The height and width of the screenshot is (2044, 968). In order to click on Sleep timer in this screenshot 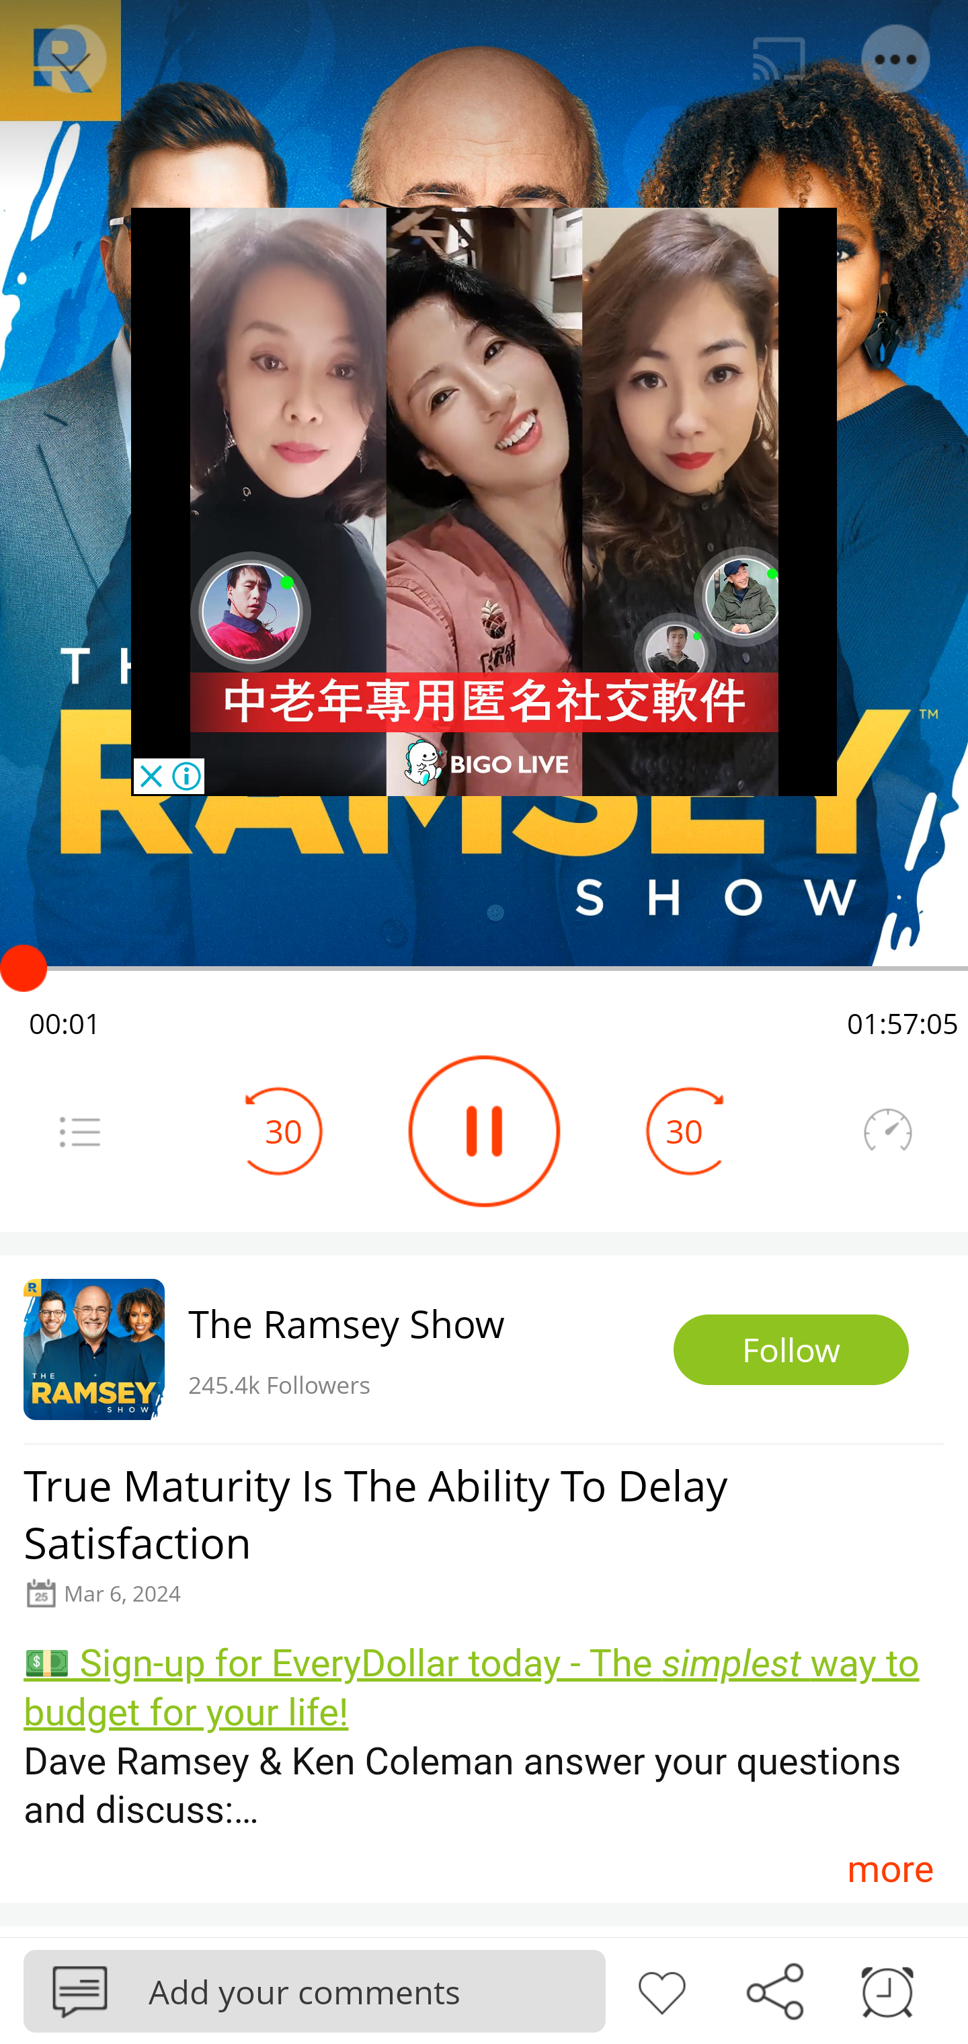, I will do `click(887, 1990)`.